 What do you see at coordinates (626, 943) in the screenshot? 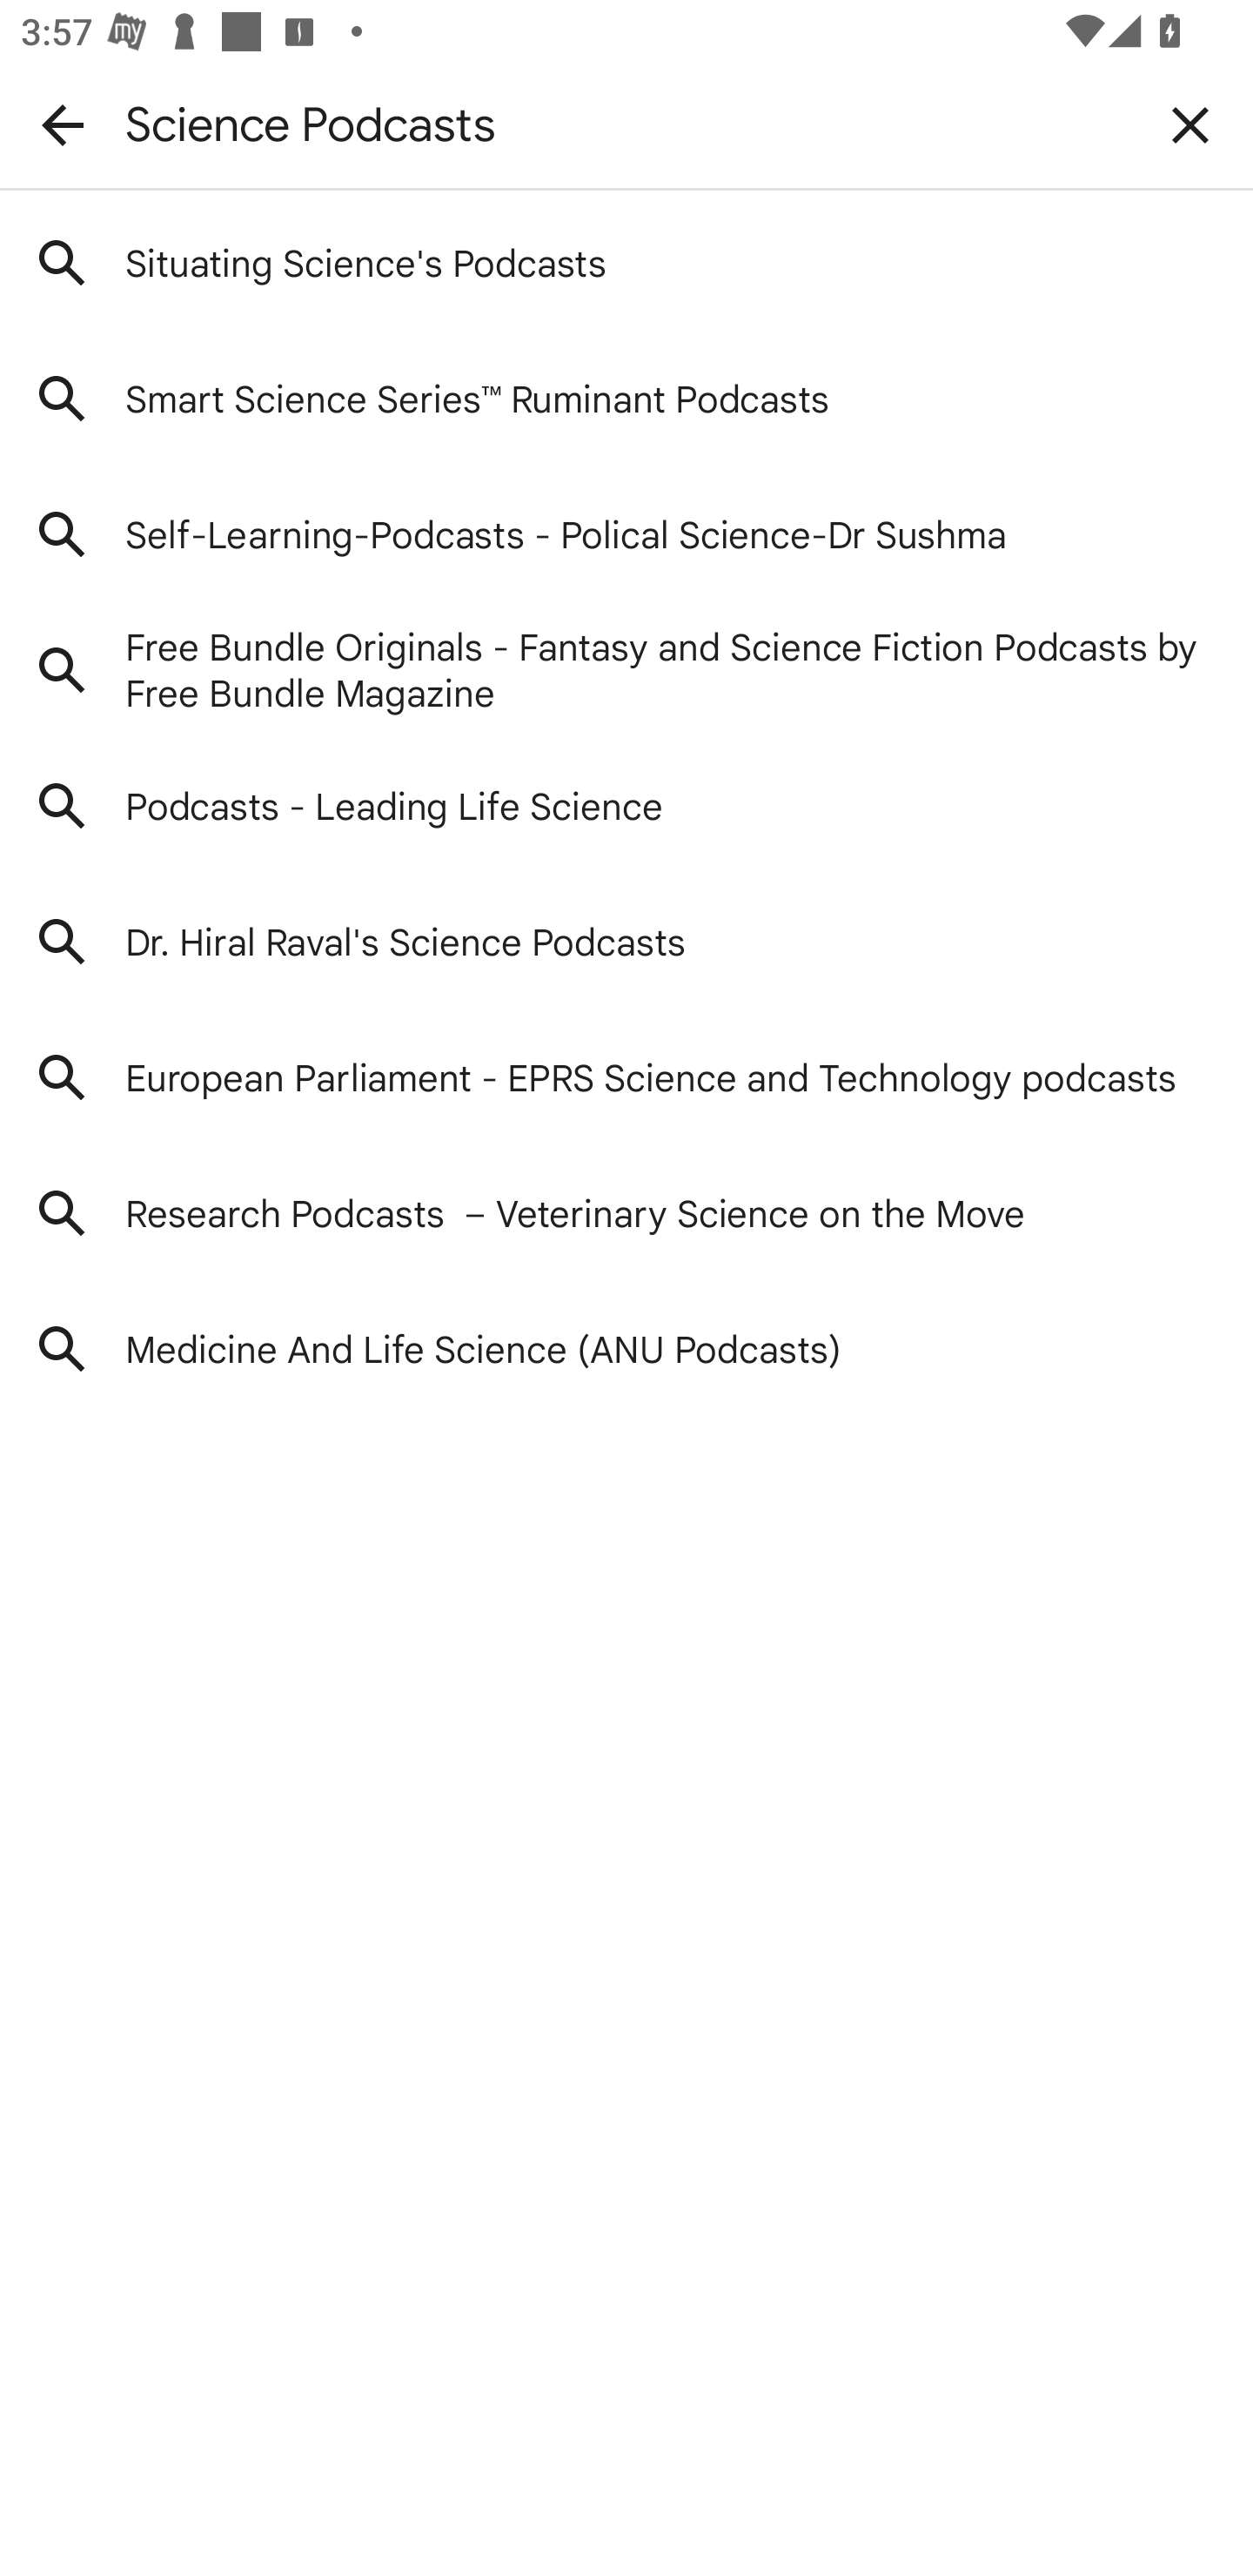
I see `Dr. Hiral Raval's Science Podcasts` at bounding box center [626, 943].